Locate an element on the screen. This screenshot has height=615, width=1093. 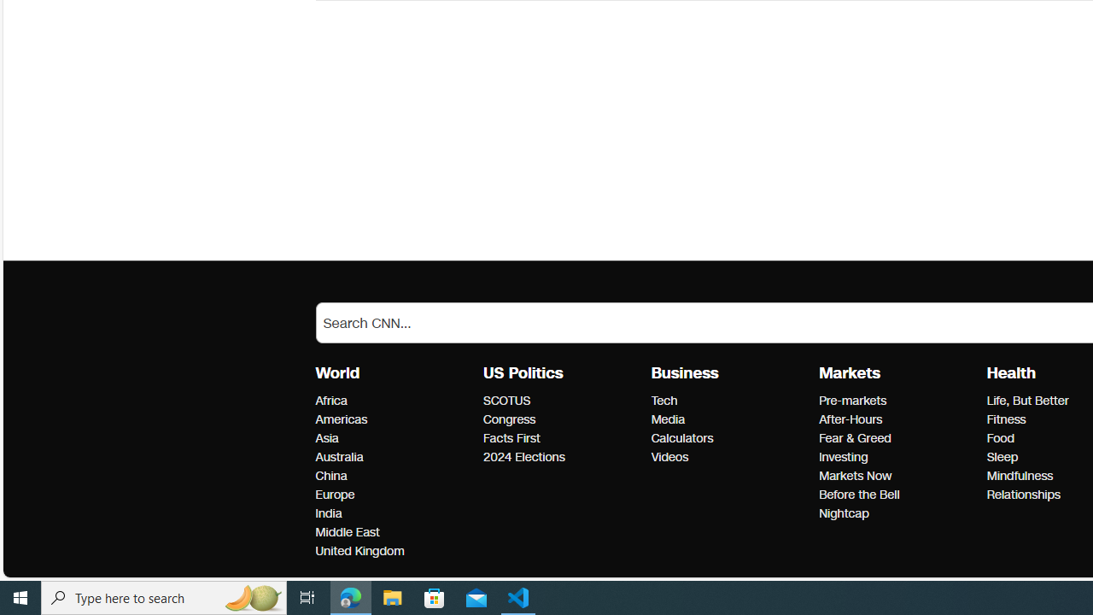
US Politics is located at coordinates (523, 373).